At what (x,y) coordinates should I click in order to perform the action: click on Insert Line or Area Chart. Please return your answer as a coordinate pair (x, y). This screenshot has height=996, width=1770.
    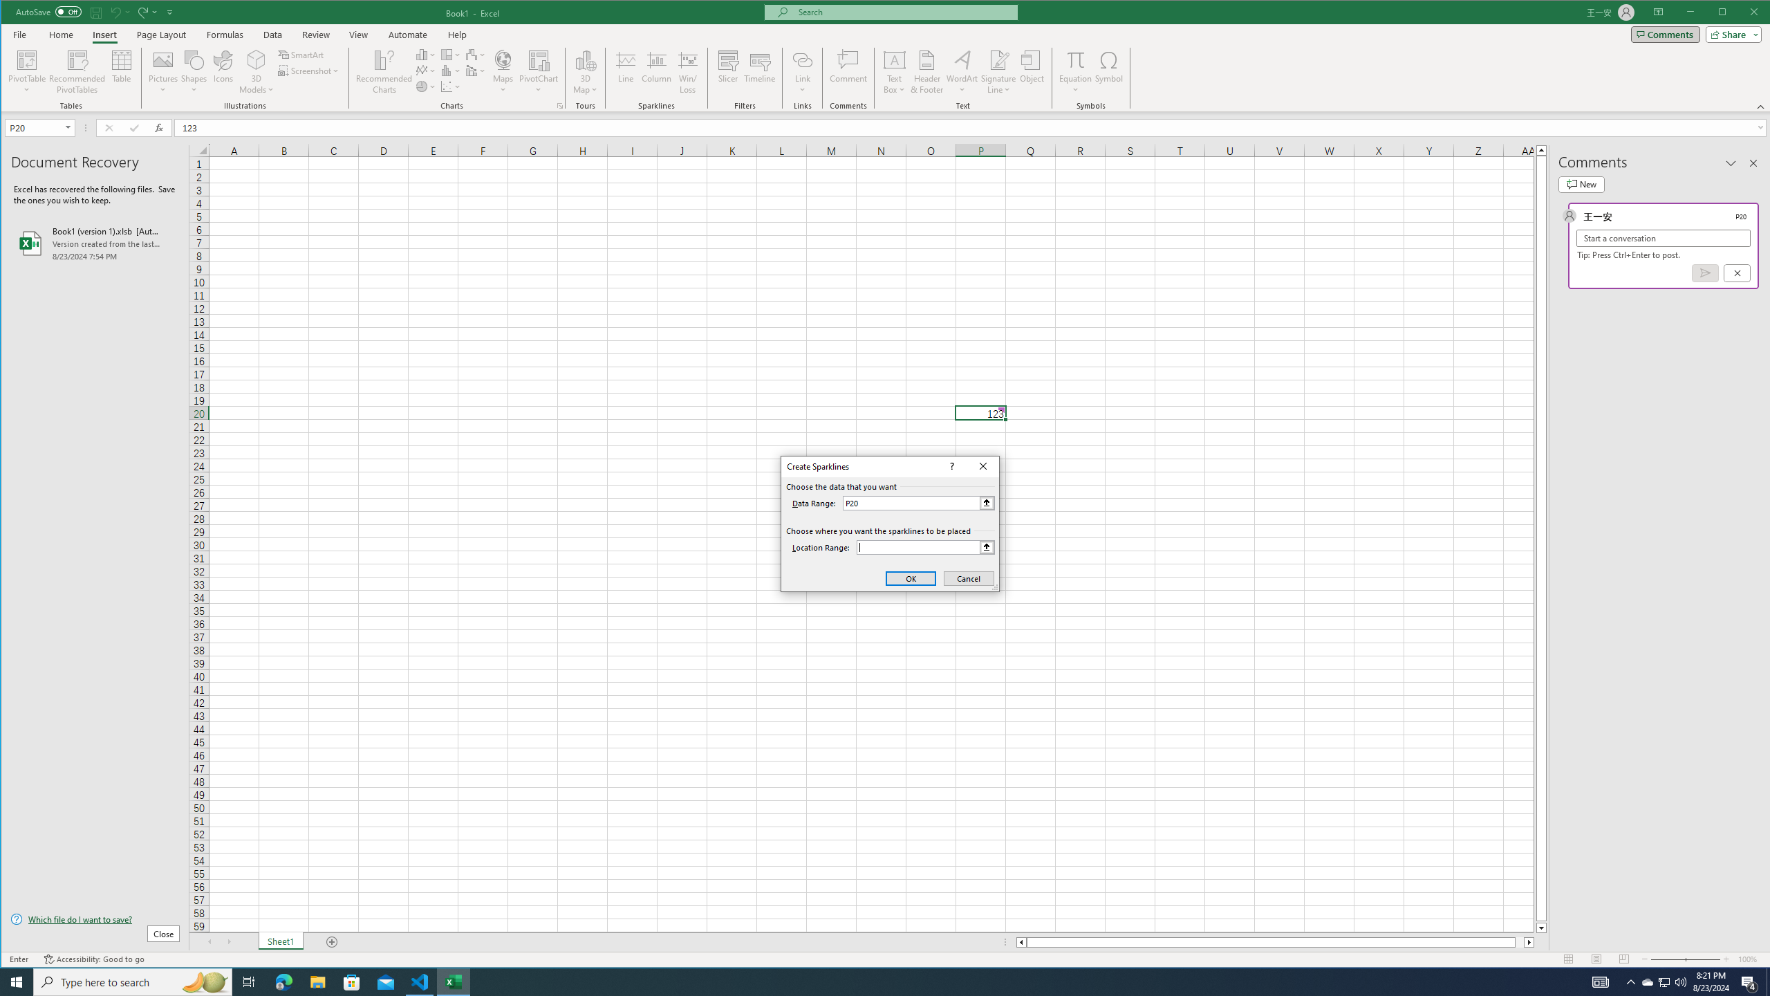
    Looking at the image, I should click on (426, 71).